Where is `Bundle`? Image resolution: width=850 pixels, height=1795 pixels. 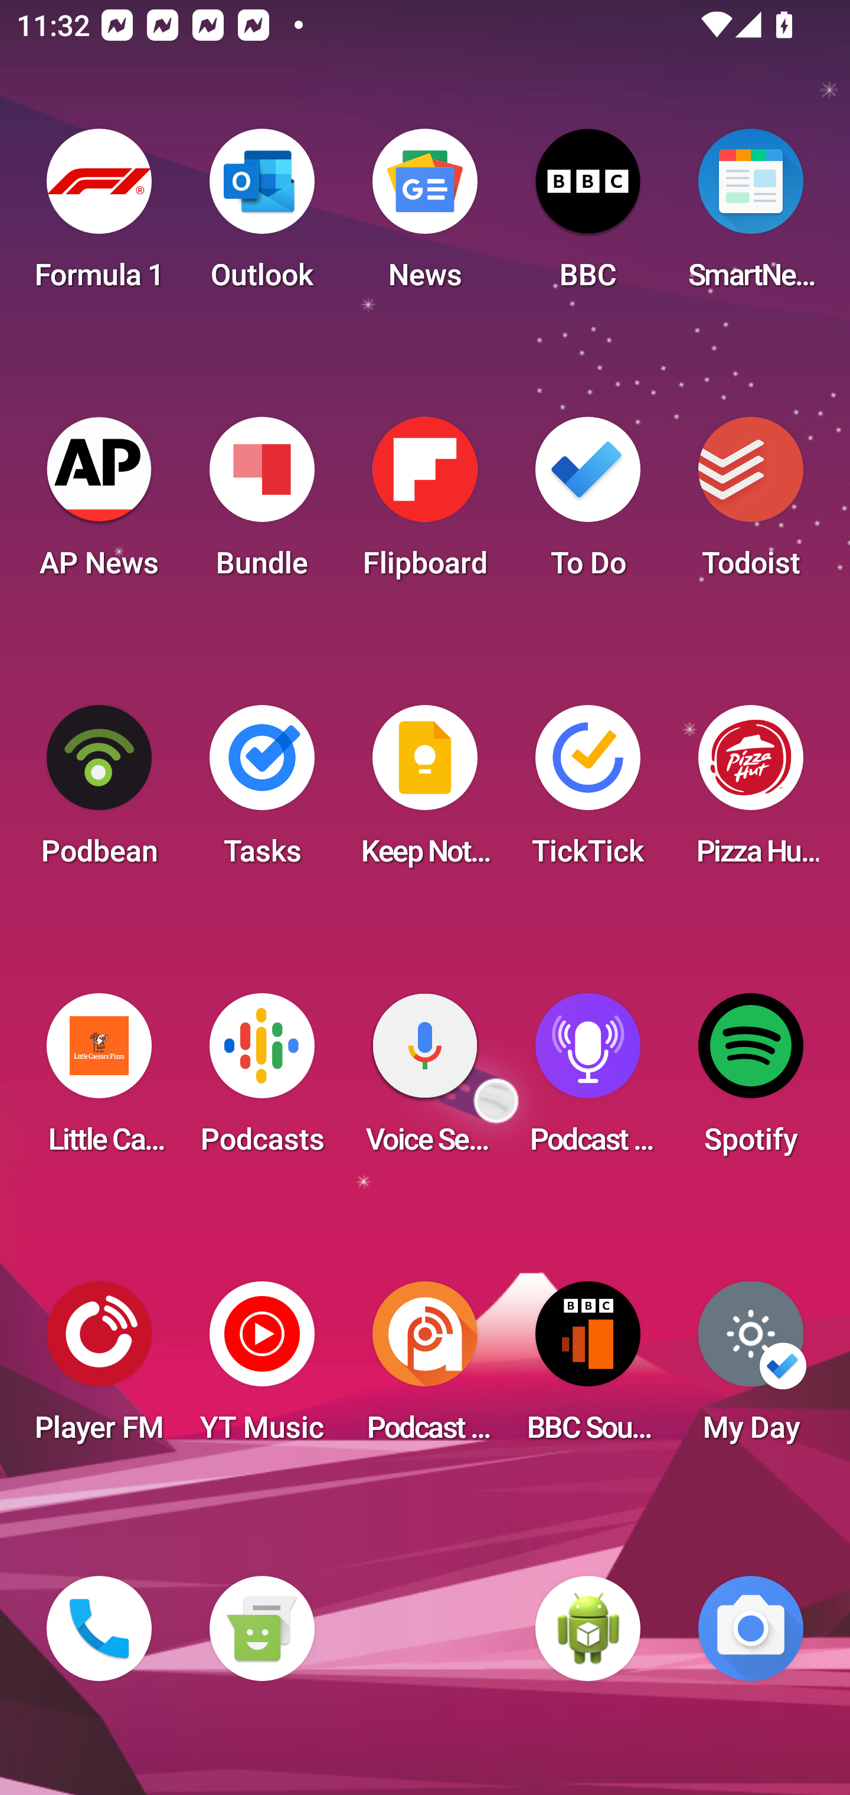 Bundle is located at coordinates (261, 504).